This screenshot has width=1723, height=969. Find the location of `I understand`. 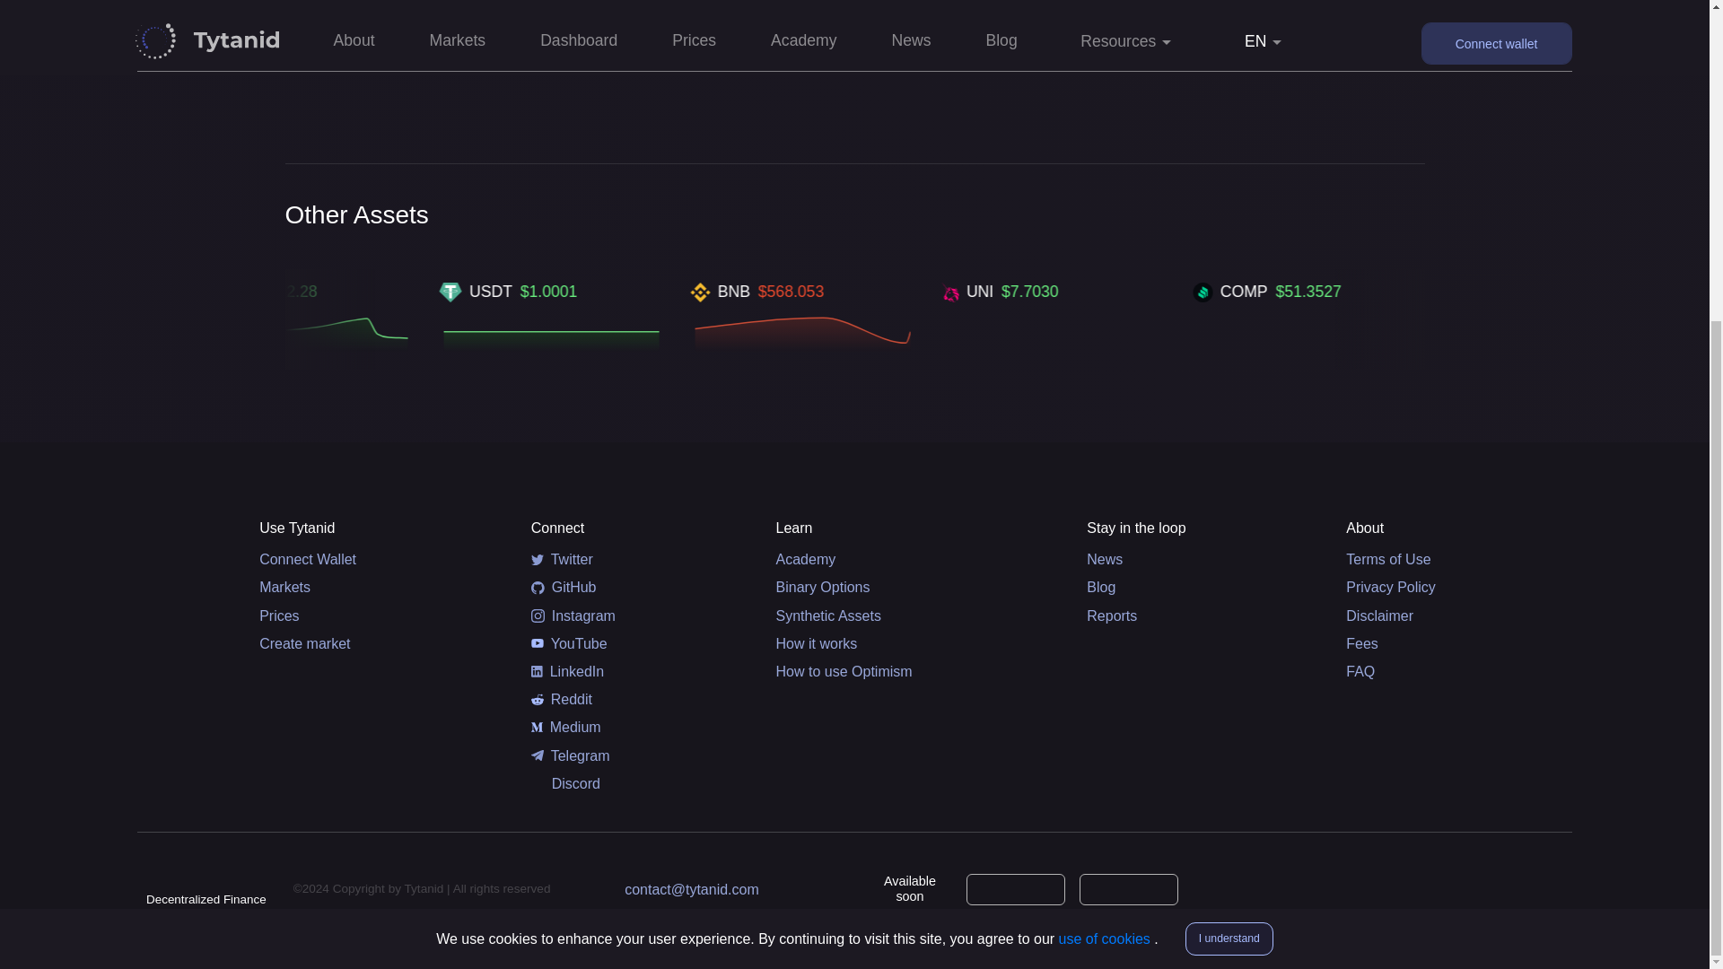

I understand is located at coordinates (1229, 468).